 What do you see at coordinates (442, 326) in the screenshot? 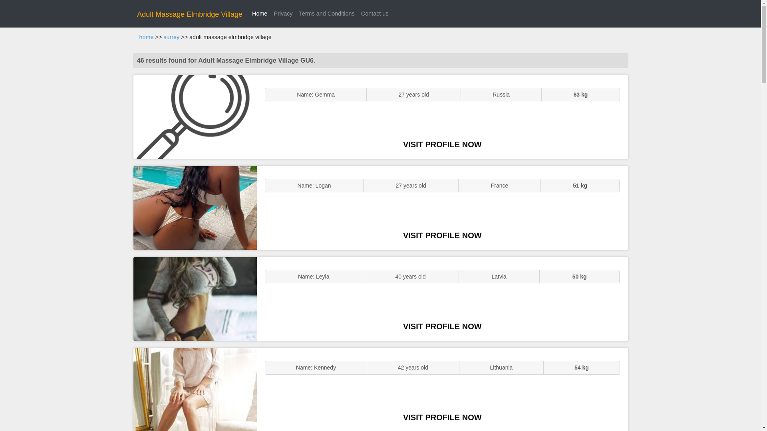
I see `VISIT PROFILE NOW` at bounding box center [442, 326].